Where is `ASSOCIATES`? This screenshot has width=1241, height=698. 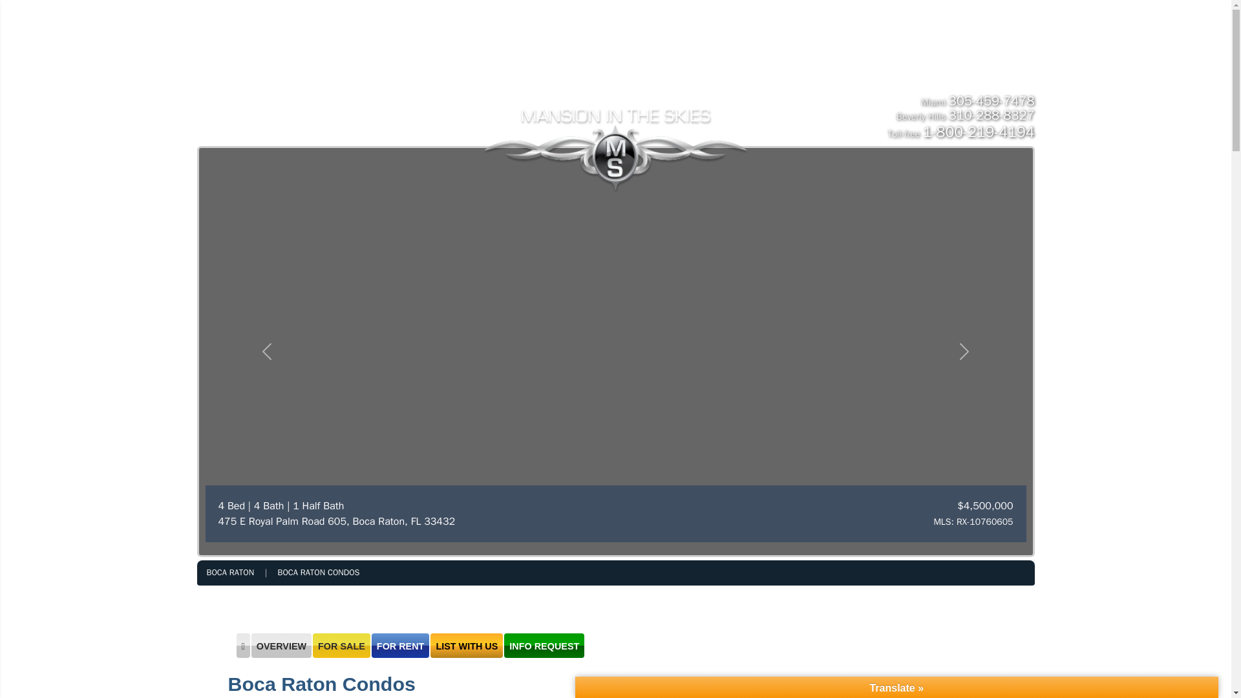
ASSOCIATES is located at coordinates (862, 22).